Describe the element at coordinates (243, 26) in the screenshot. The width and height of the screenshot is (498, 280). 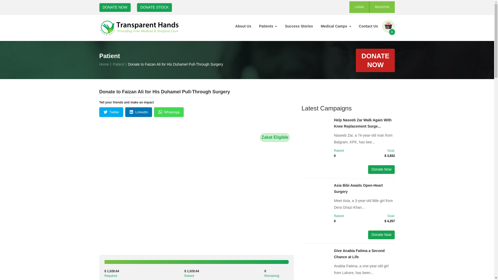
I see `About Us` at that location.